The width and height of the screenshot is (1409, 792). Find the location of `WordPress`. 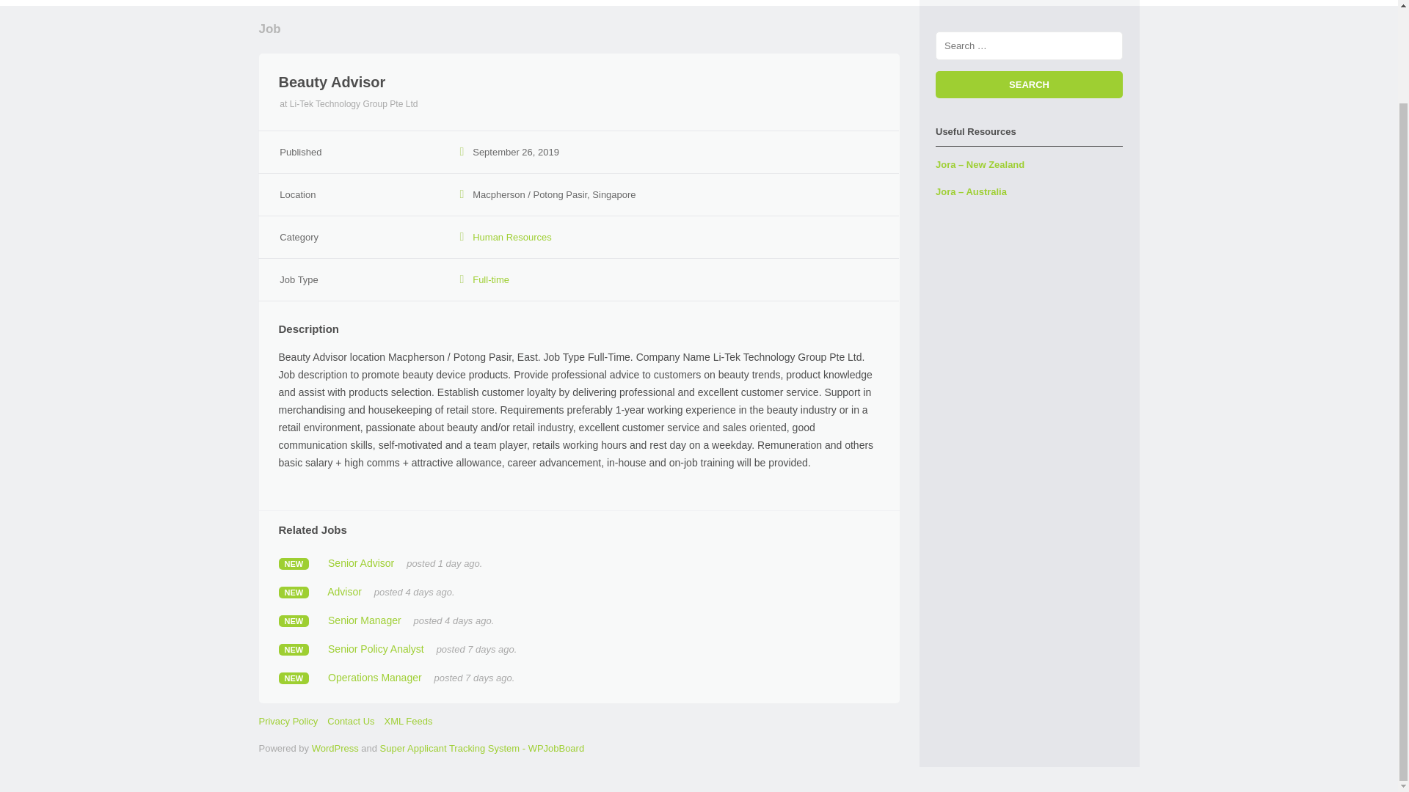

WordPress is located at coordinates (335, 748).